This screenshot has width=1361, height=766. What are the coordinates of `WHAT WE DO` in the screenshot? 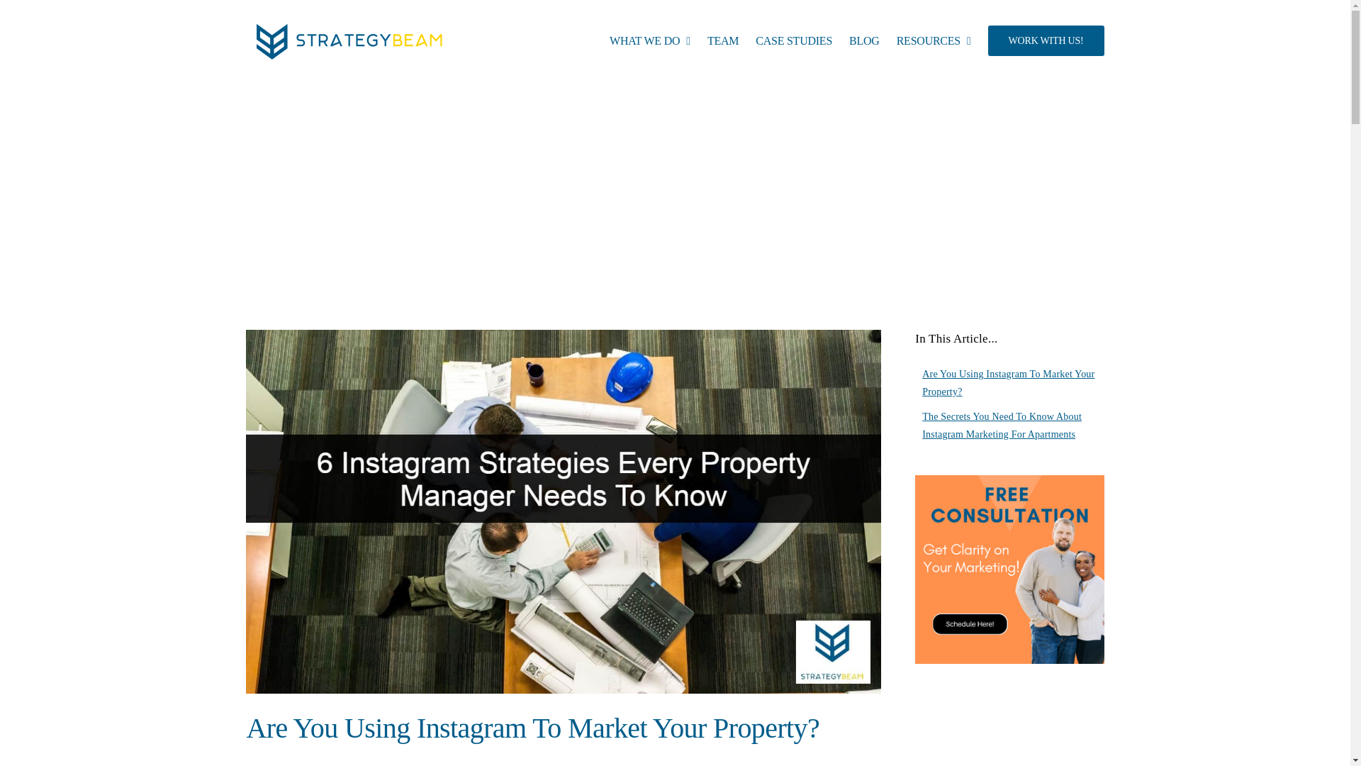 It's located at (649, 40).